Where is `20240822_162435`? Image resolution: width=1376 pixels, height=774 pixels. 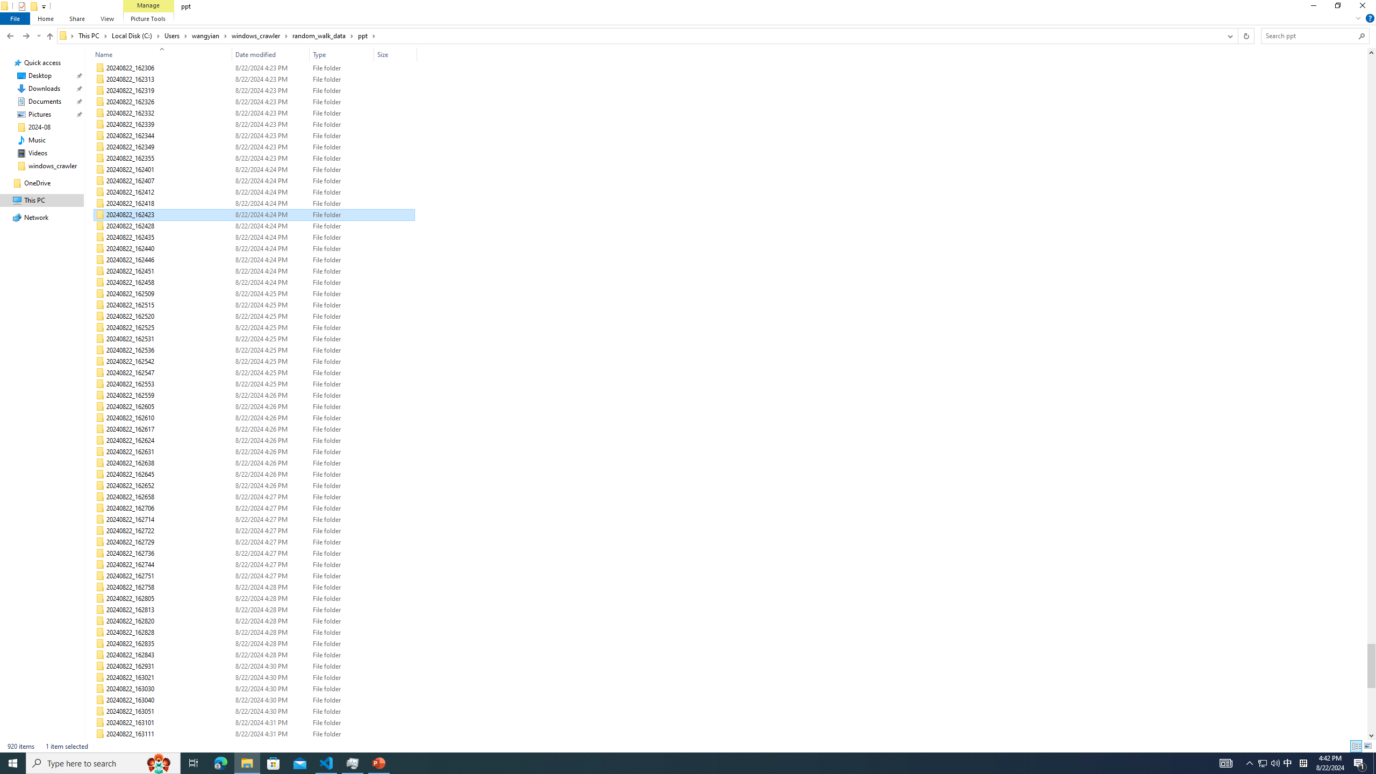 20240822_162435 is located at coordinates (255, 238).